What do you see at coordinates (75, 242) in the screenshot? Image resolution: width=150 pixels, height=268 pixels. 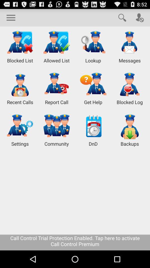 I see `select the icon at the bottom` at bounding box center [75, 242].